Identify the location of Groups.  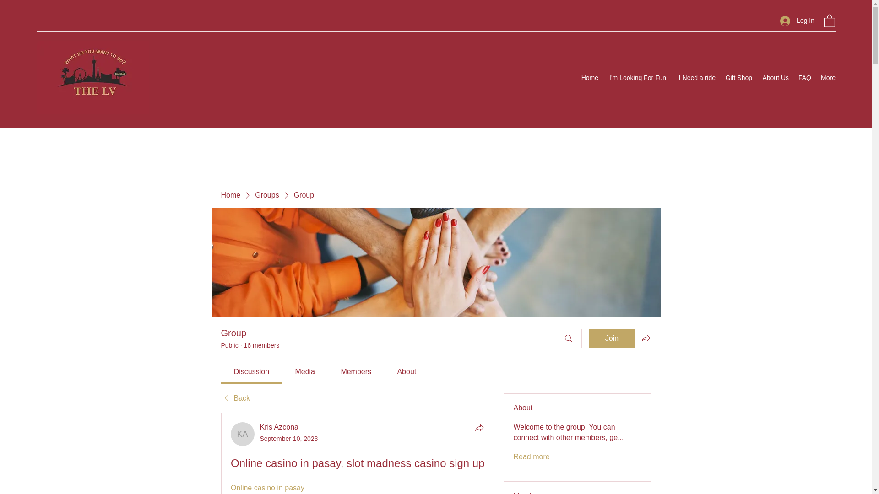
(266, 195).